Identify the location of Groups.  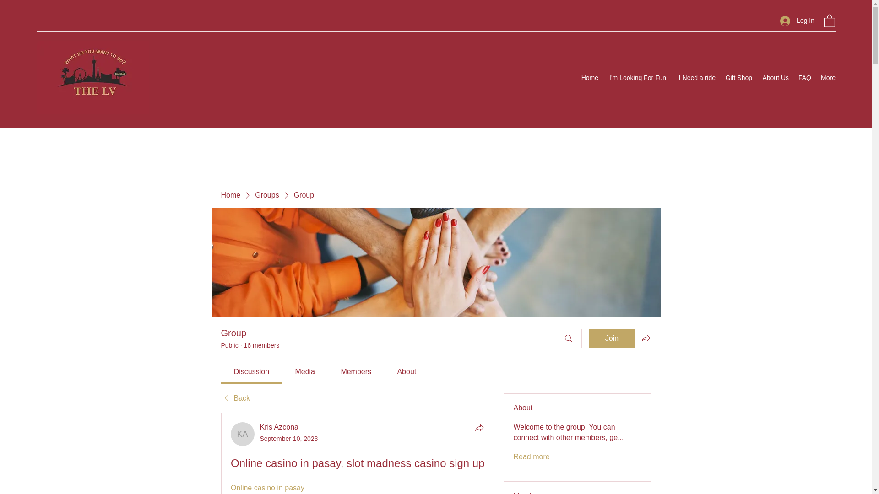
(266, 195).